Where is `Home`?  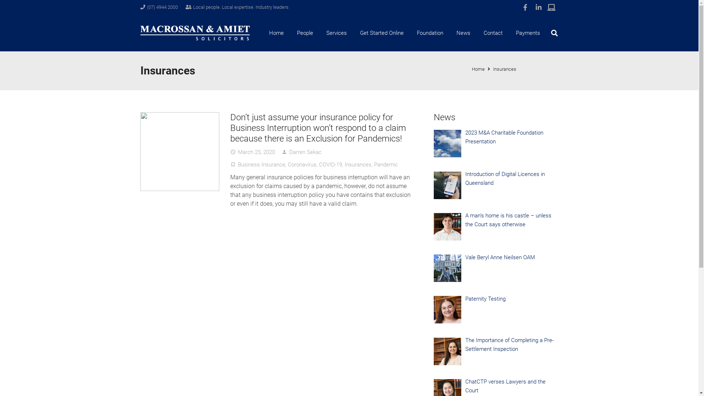 Home is located at coordinates (478, 69).